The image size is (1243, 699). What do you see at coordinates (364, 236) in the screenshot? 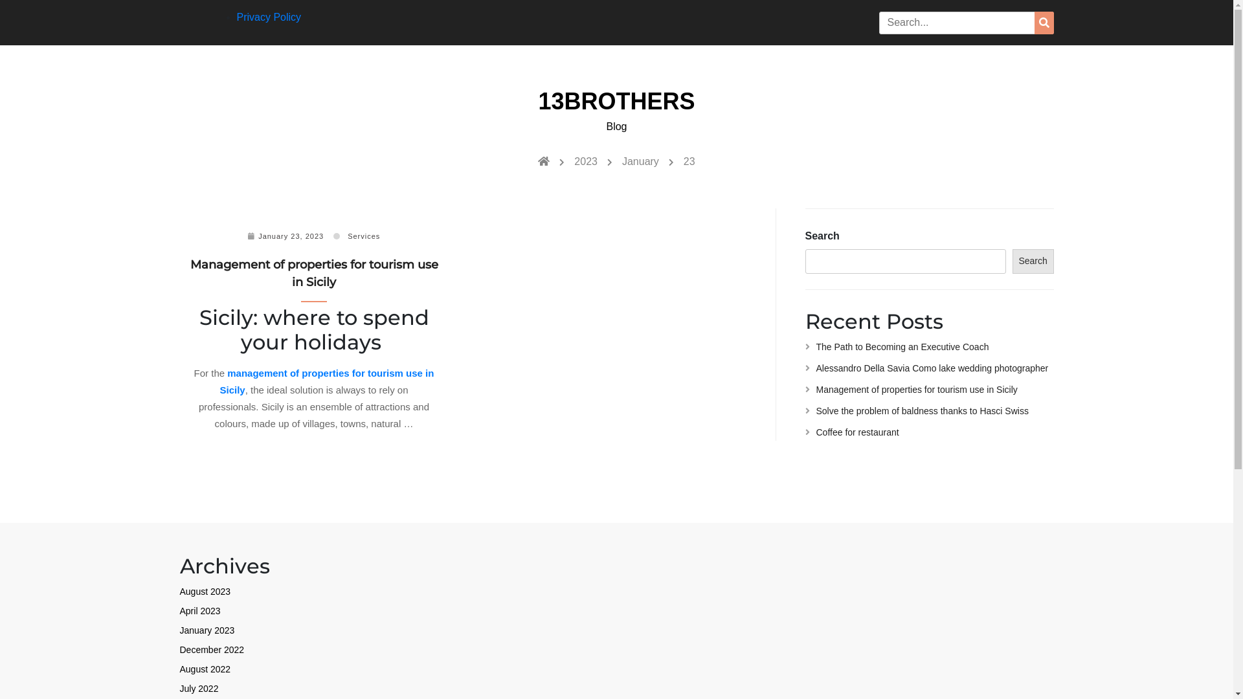
I see `Services` at bounding box center [364, 236].